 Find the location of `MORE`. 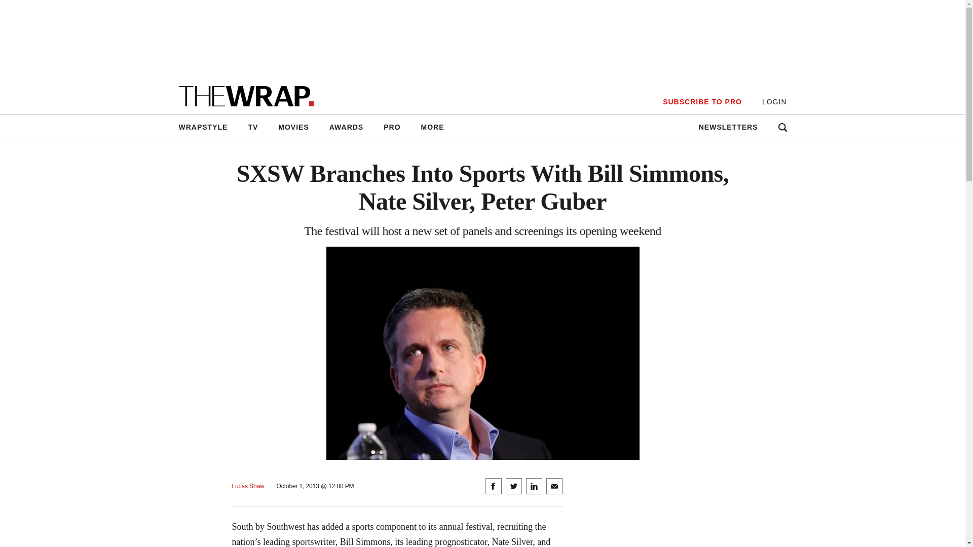

MORE is located at coordinates (432, 127).